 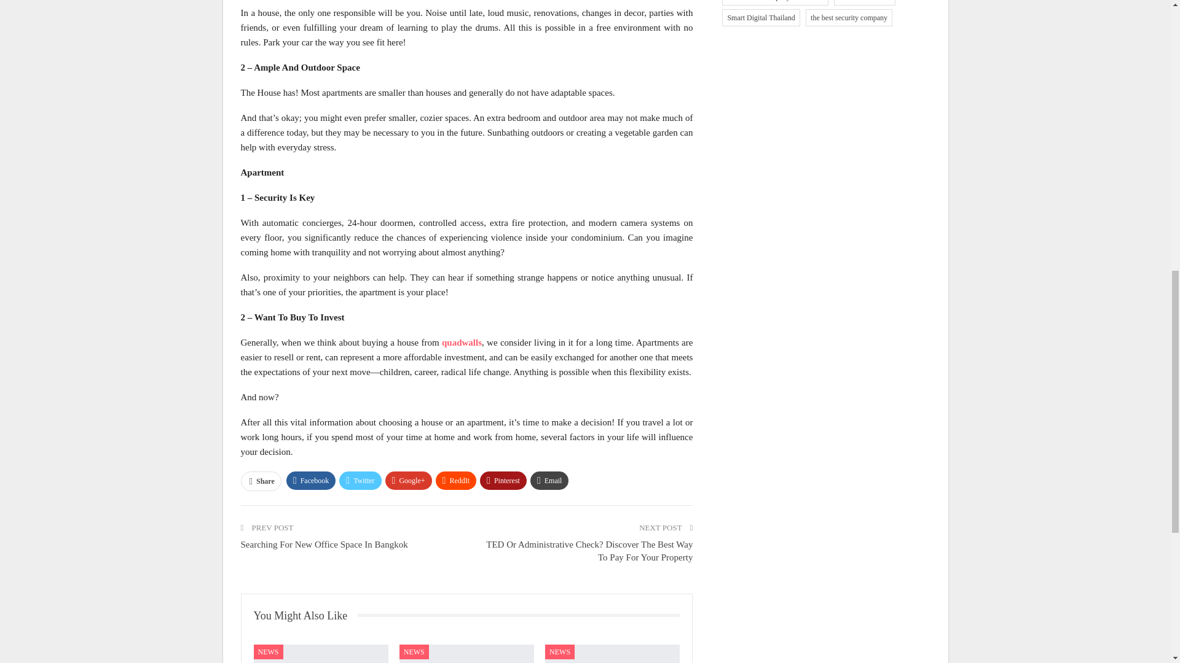 What do you see at coordinates (268, 651) in the screenshot?
I see `NEWS` at bounding box center [268, 651].